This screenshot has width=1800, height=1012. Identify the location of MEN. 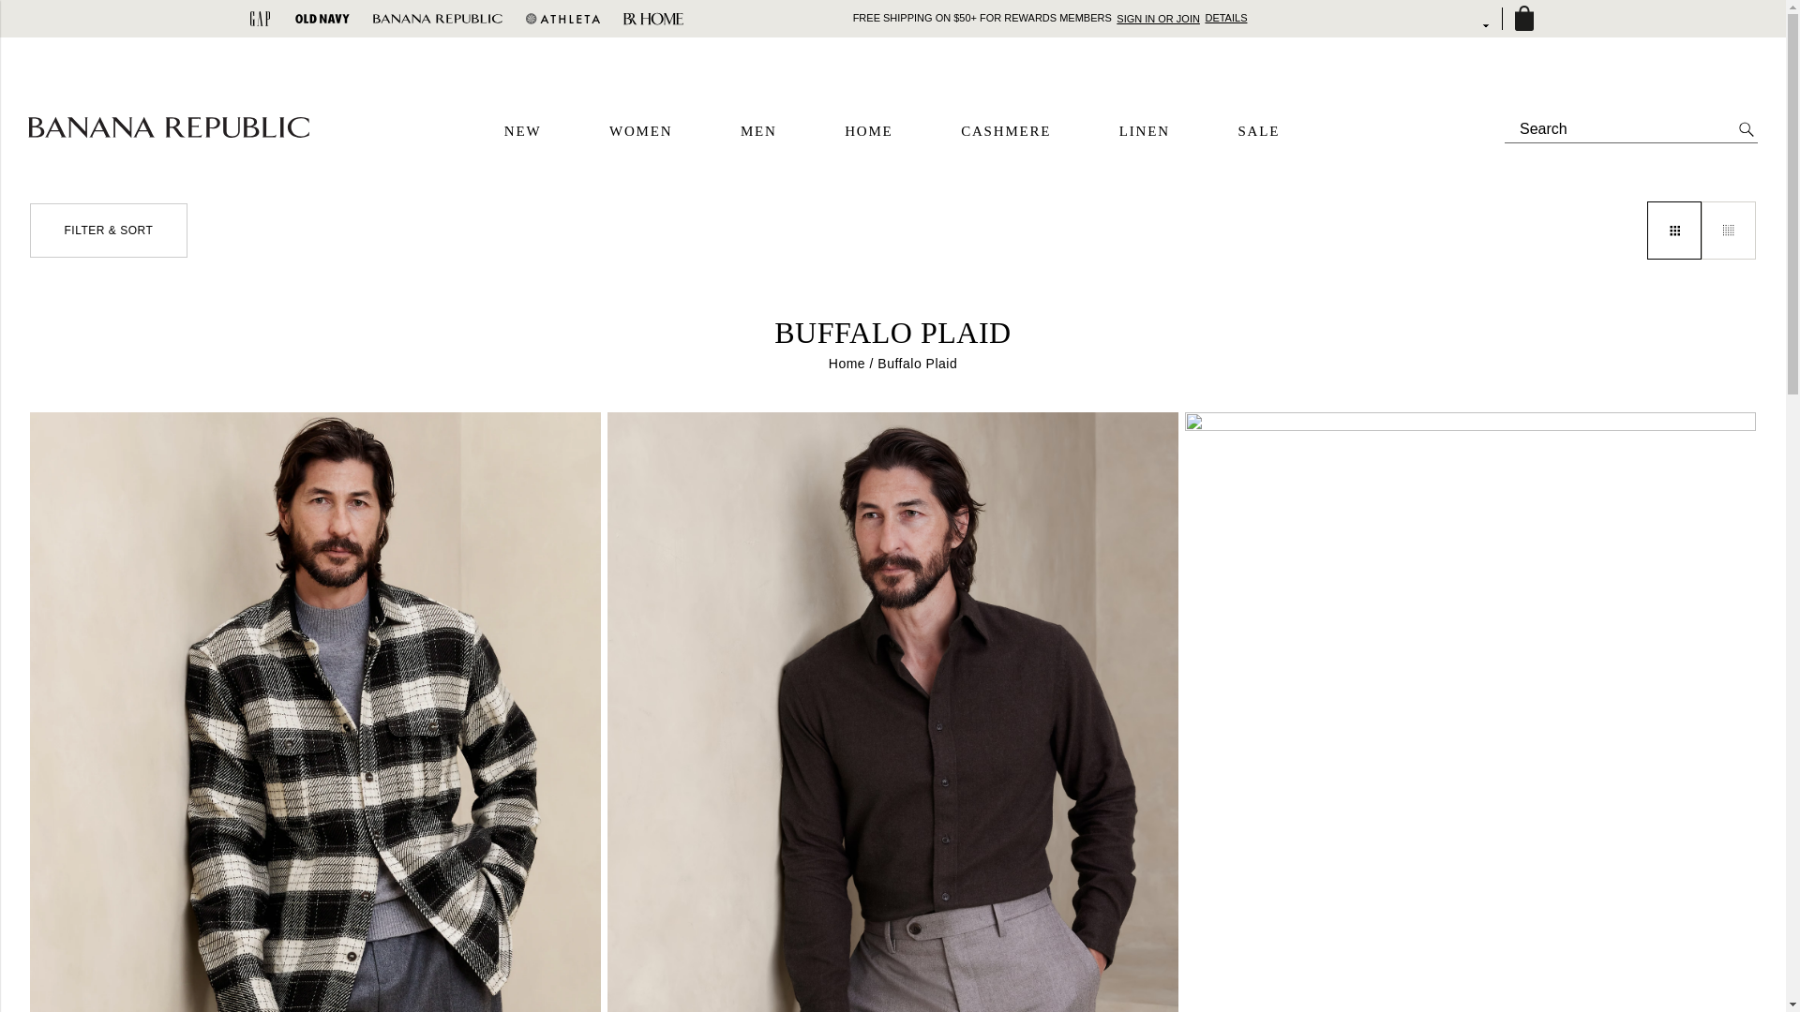
(758, 131).